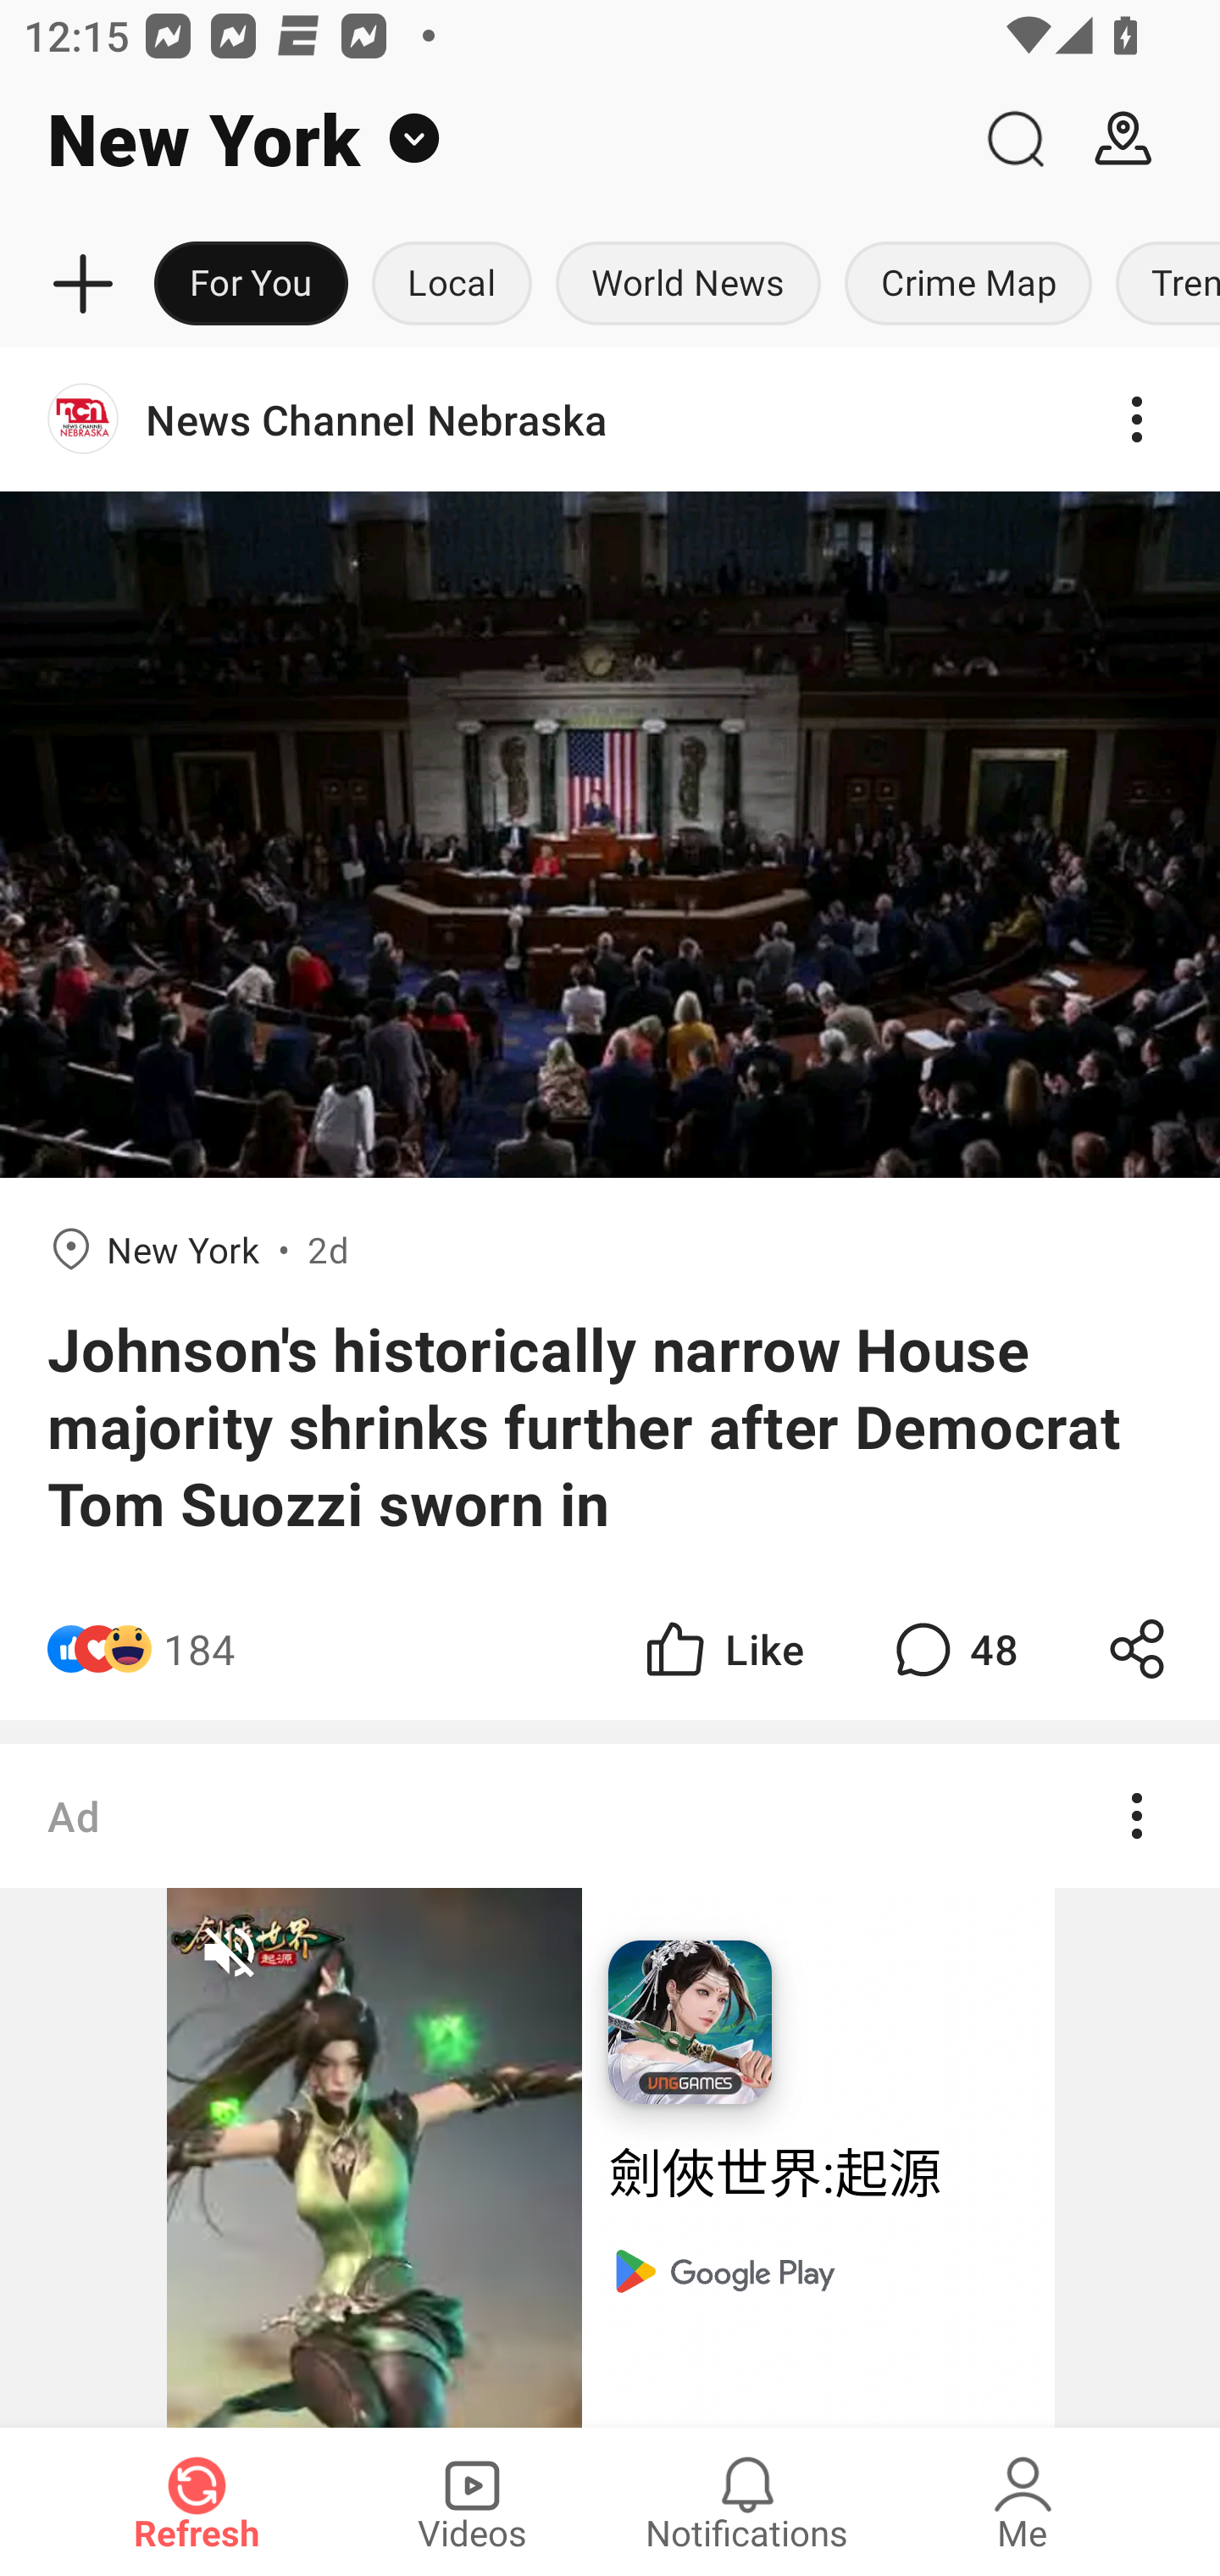  I want to click on 184, so click(200, 1648).